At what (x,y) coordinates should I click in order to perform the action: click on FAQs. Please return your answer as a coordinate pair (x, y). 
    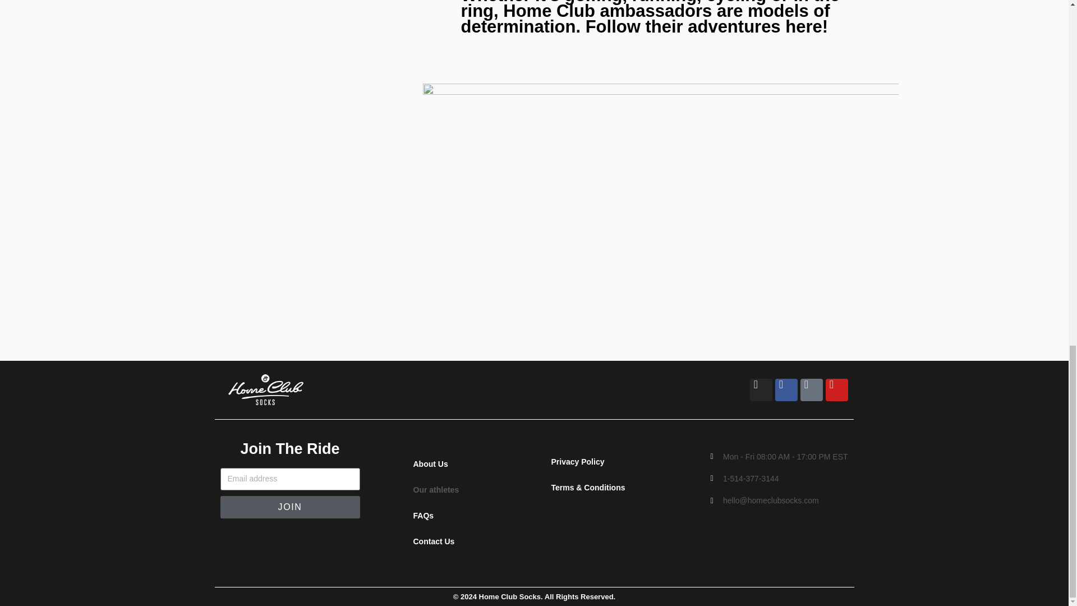
    Looking at the image, I should click on (465, 515).